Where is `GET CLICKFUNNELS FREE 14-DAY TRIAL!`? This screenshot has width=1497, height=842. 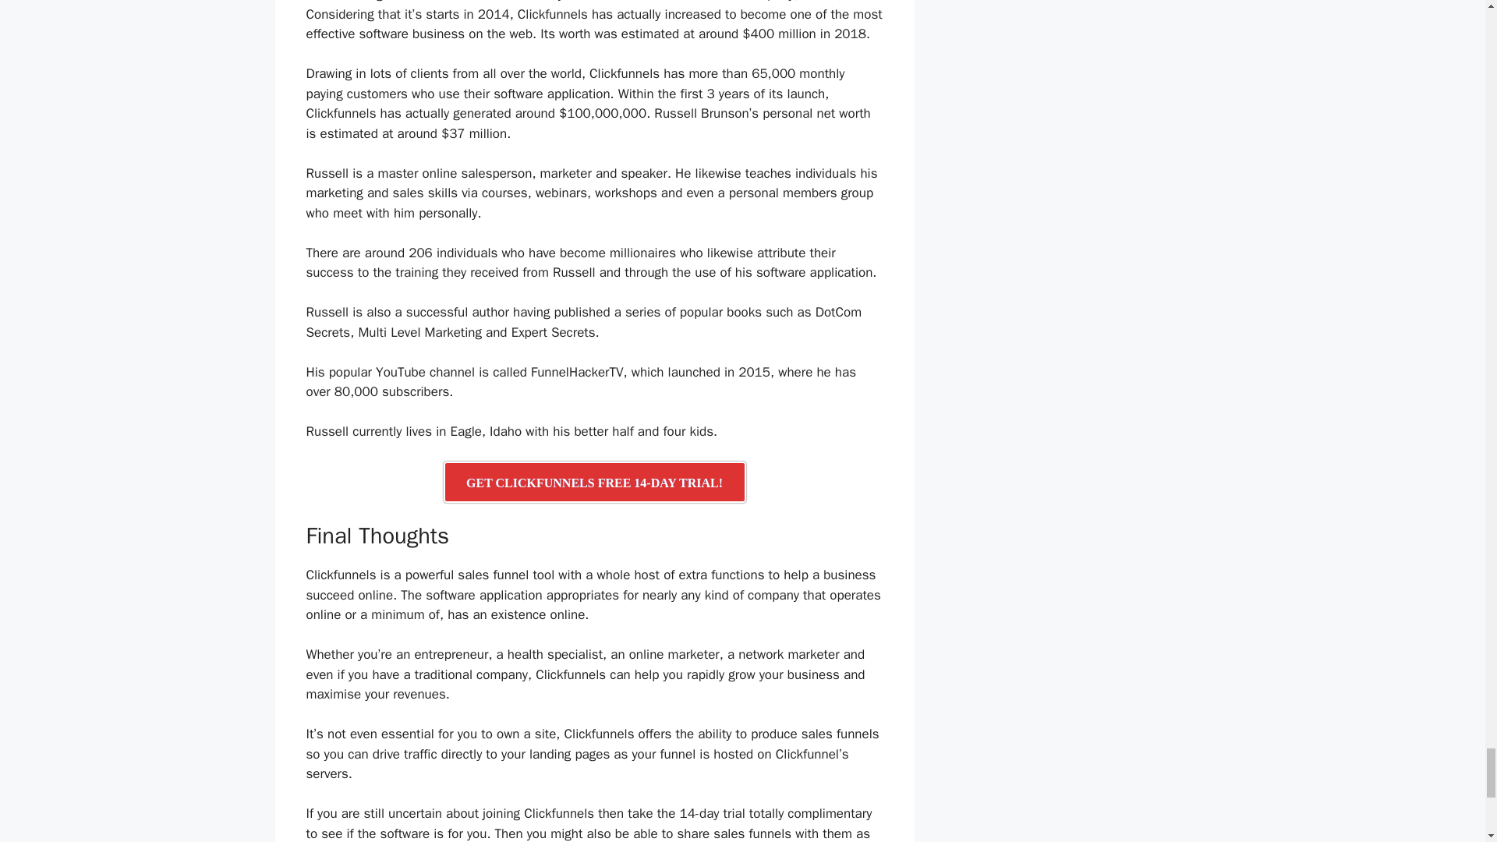 GET CLICKFUNNELS FREE 14-DAY TRIAL! is located at coordinates (594, 482).